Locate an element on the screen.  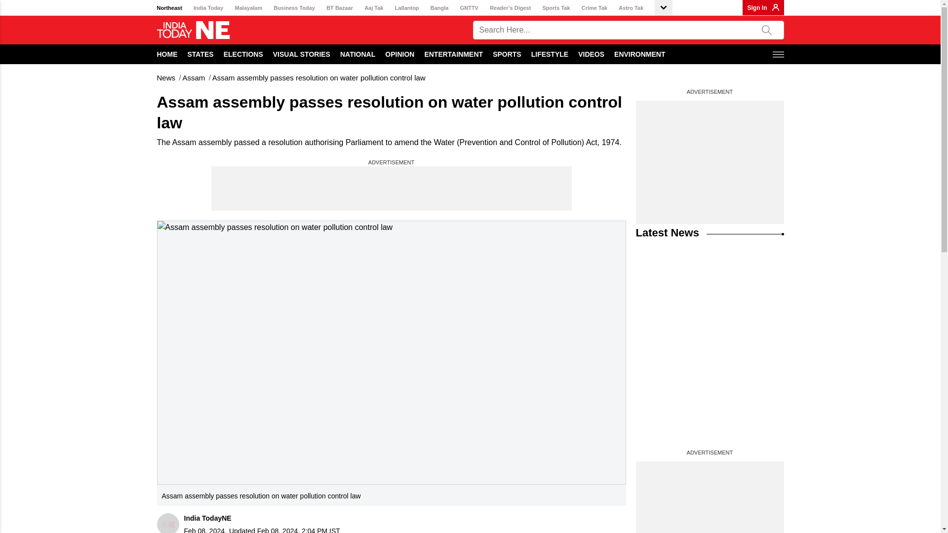
Aaj Tak is located at coordinates (373, 8).